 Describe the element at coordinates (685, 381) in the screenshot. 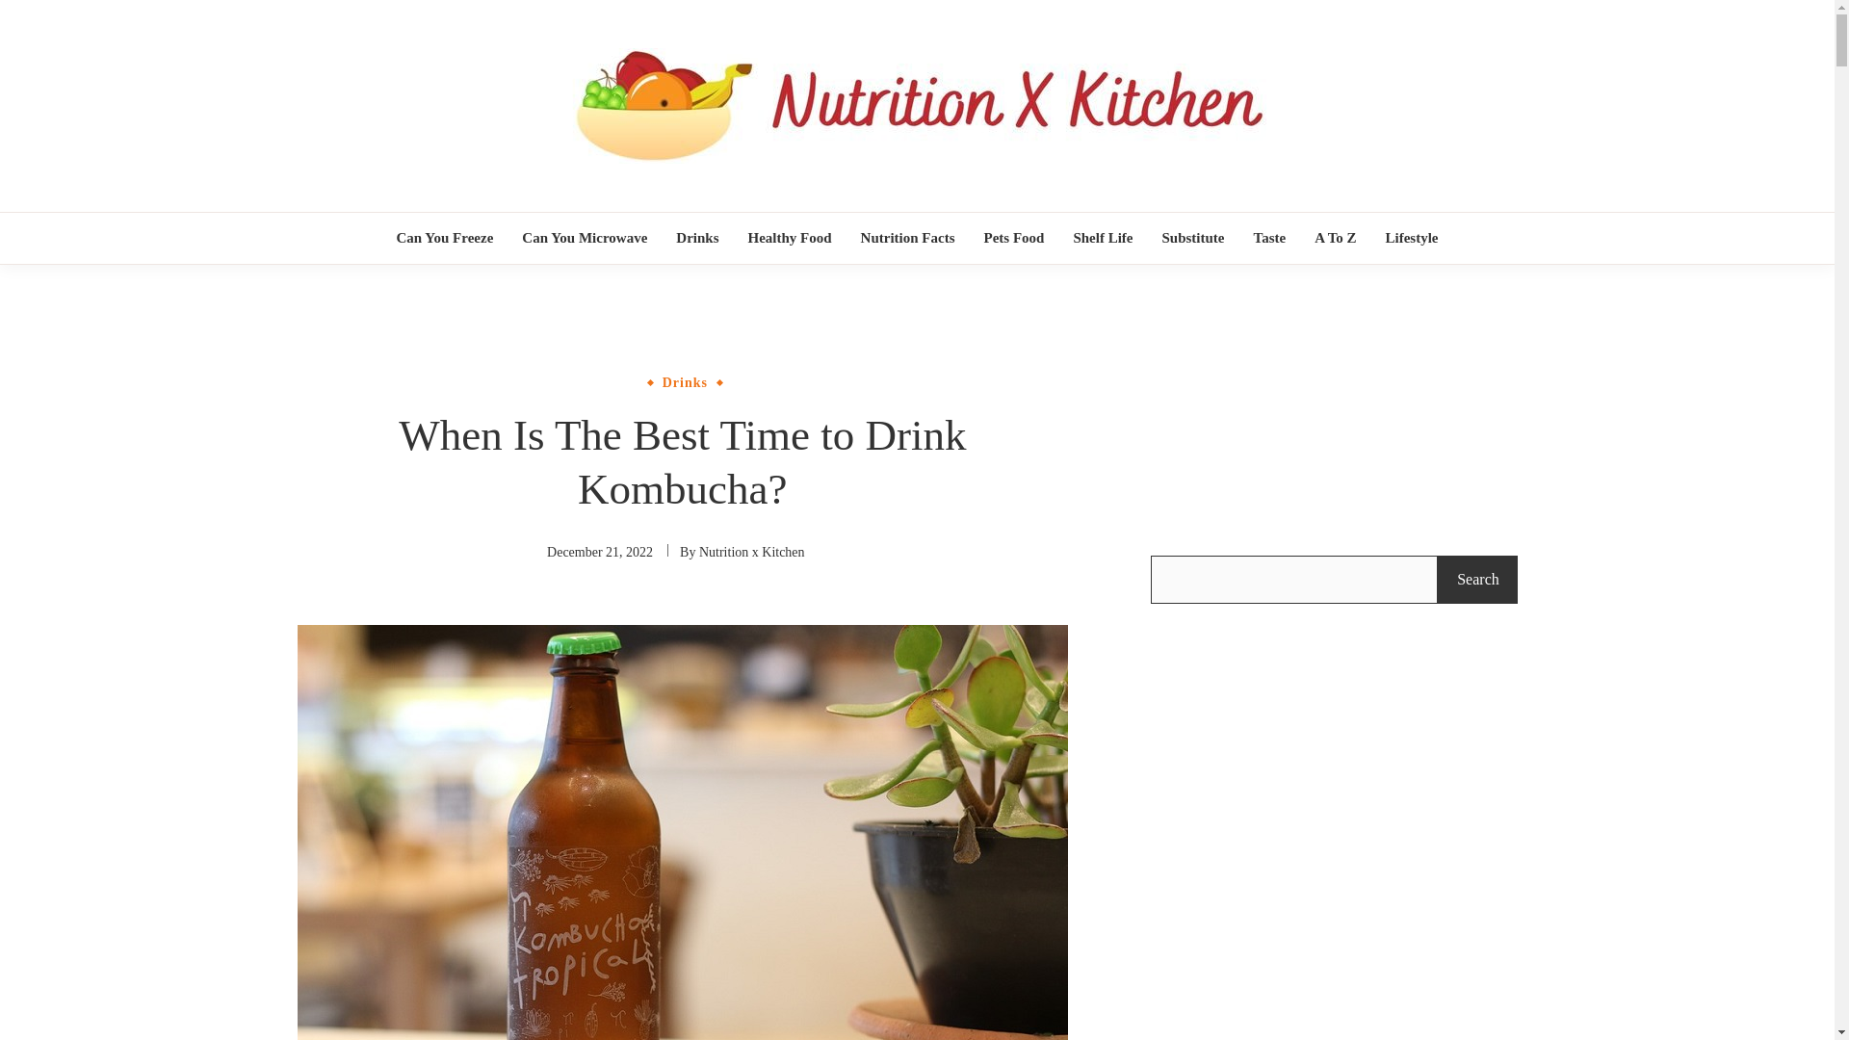

I see `Drinks` at that location.